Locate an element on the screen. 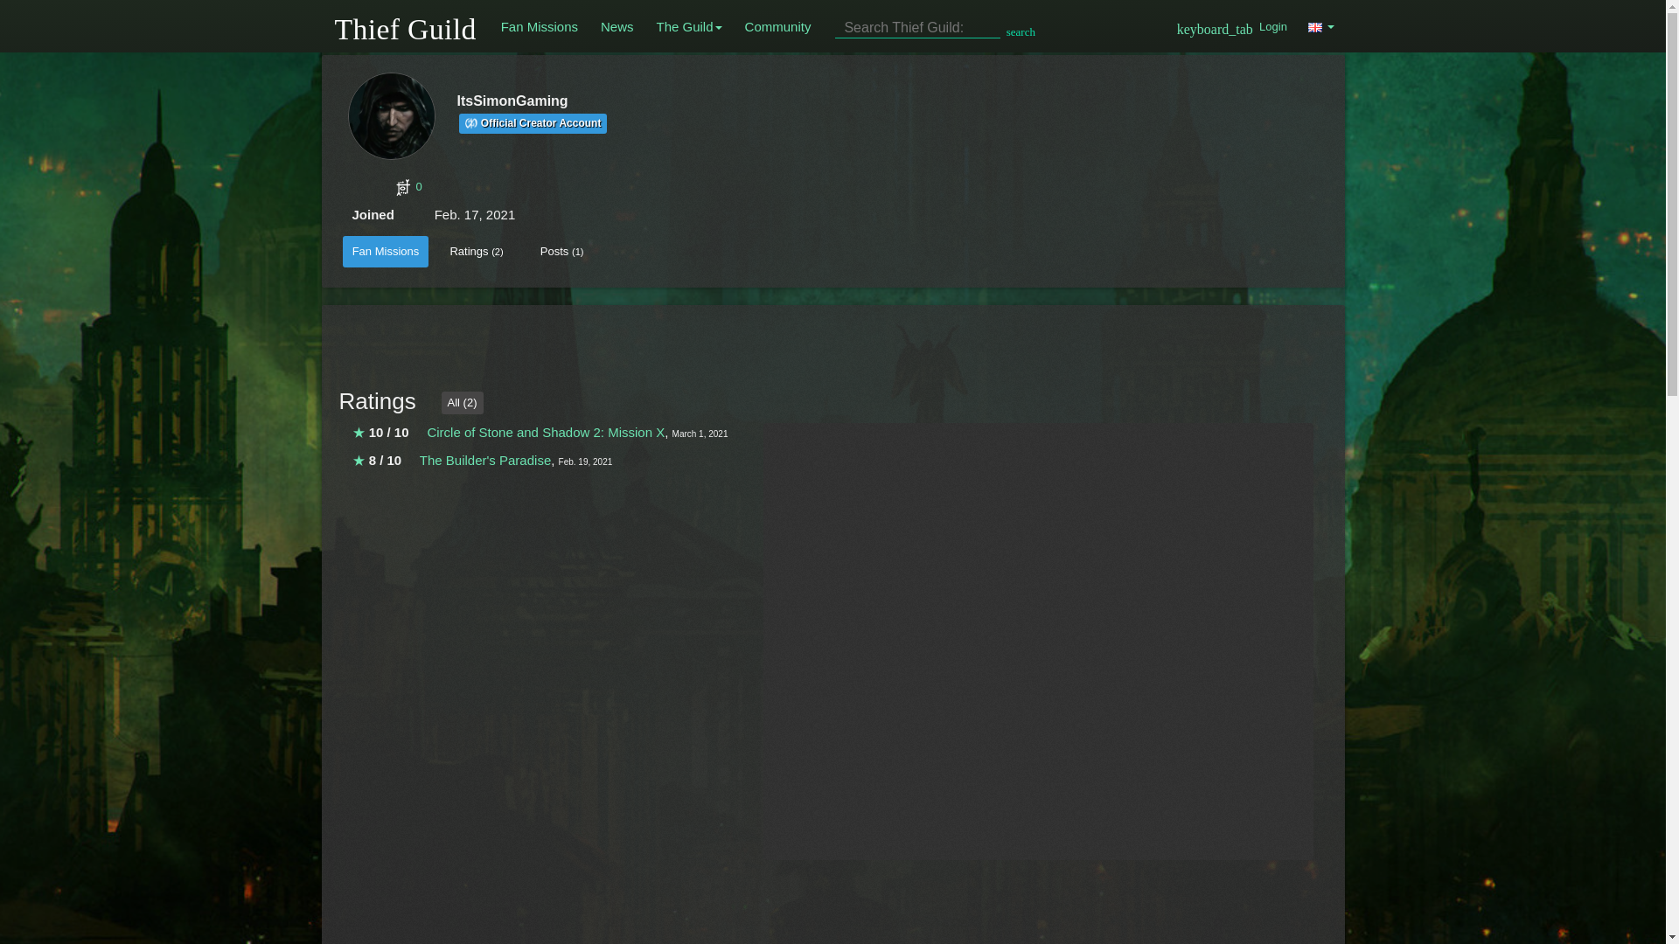 The height and width of the screenshot is (944, 1679). Community is located at coordinates (778, 26).